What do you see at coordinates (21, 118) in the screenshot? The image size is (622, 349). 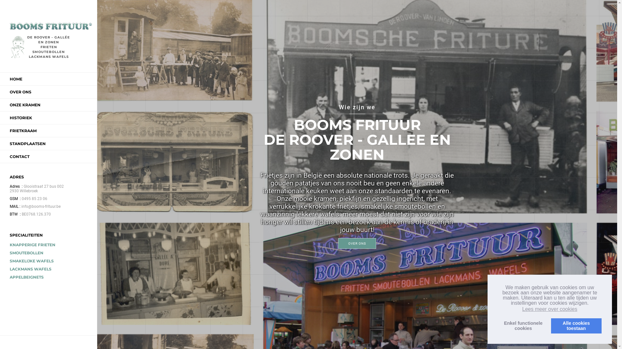 I see `HISTORIEK` at bounding box center [21, 118].